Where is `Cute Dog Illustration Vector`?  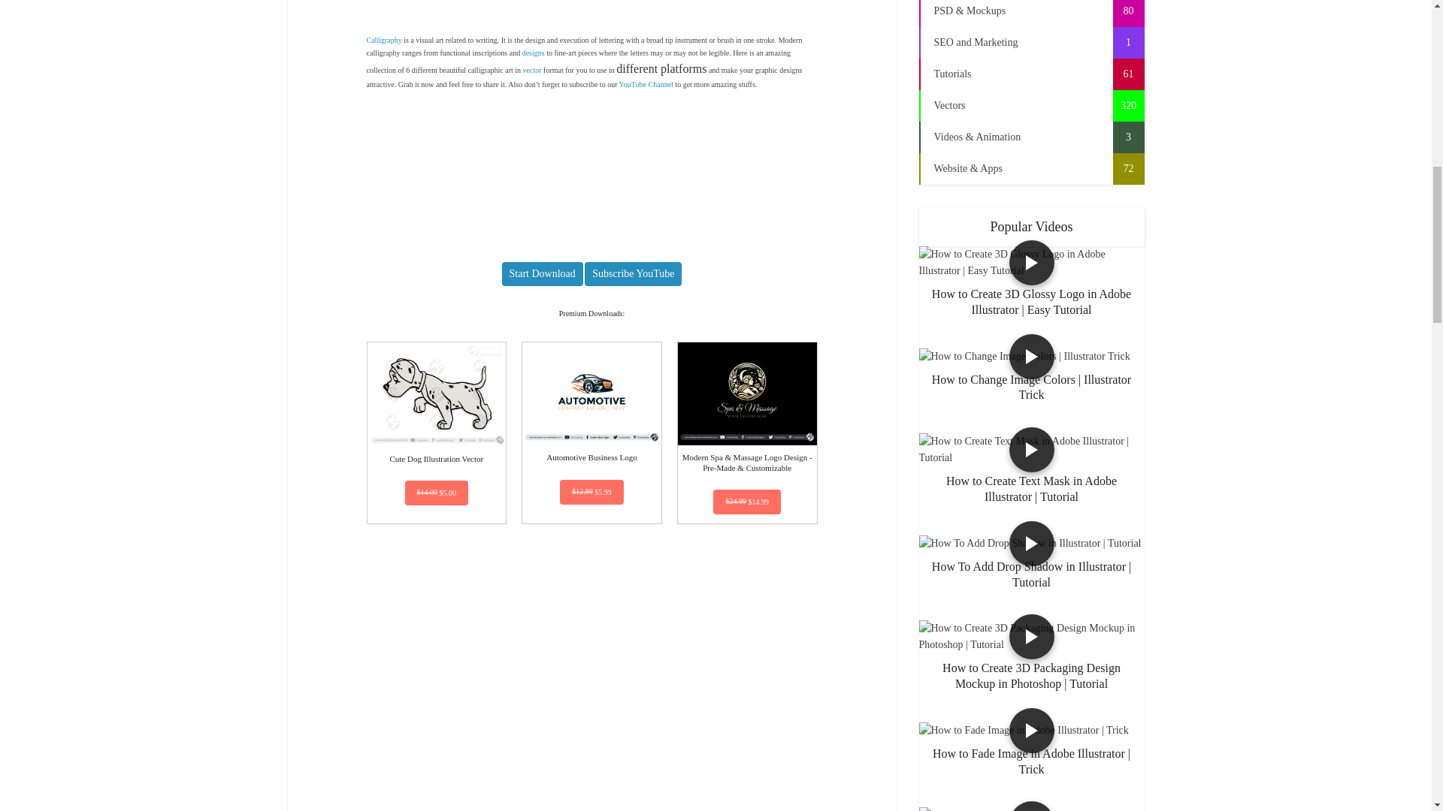 Cute Dog Illustration Vector is located at coordinates (436, 402).